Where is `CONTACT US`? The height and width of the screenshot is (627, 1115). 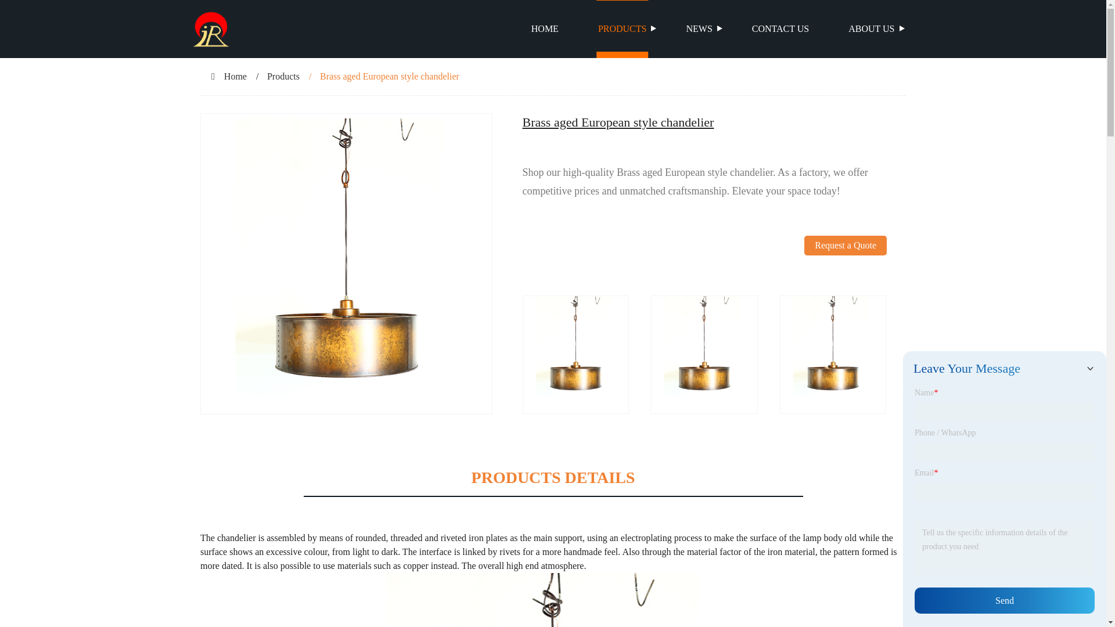 CONTACT US is located at coordinates (780, 29).